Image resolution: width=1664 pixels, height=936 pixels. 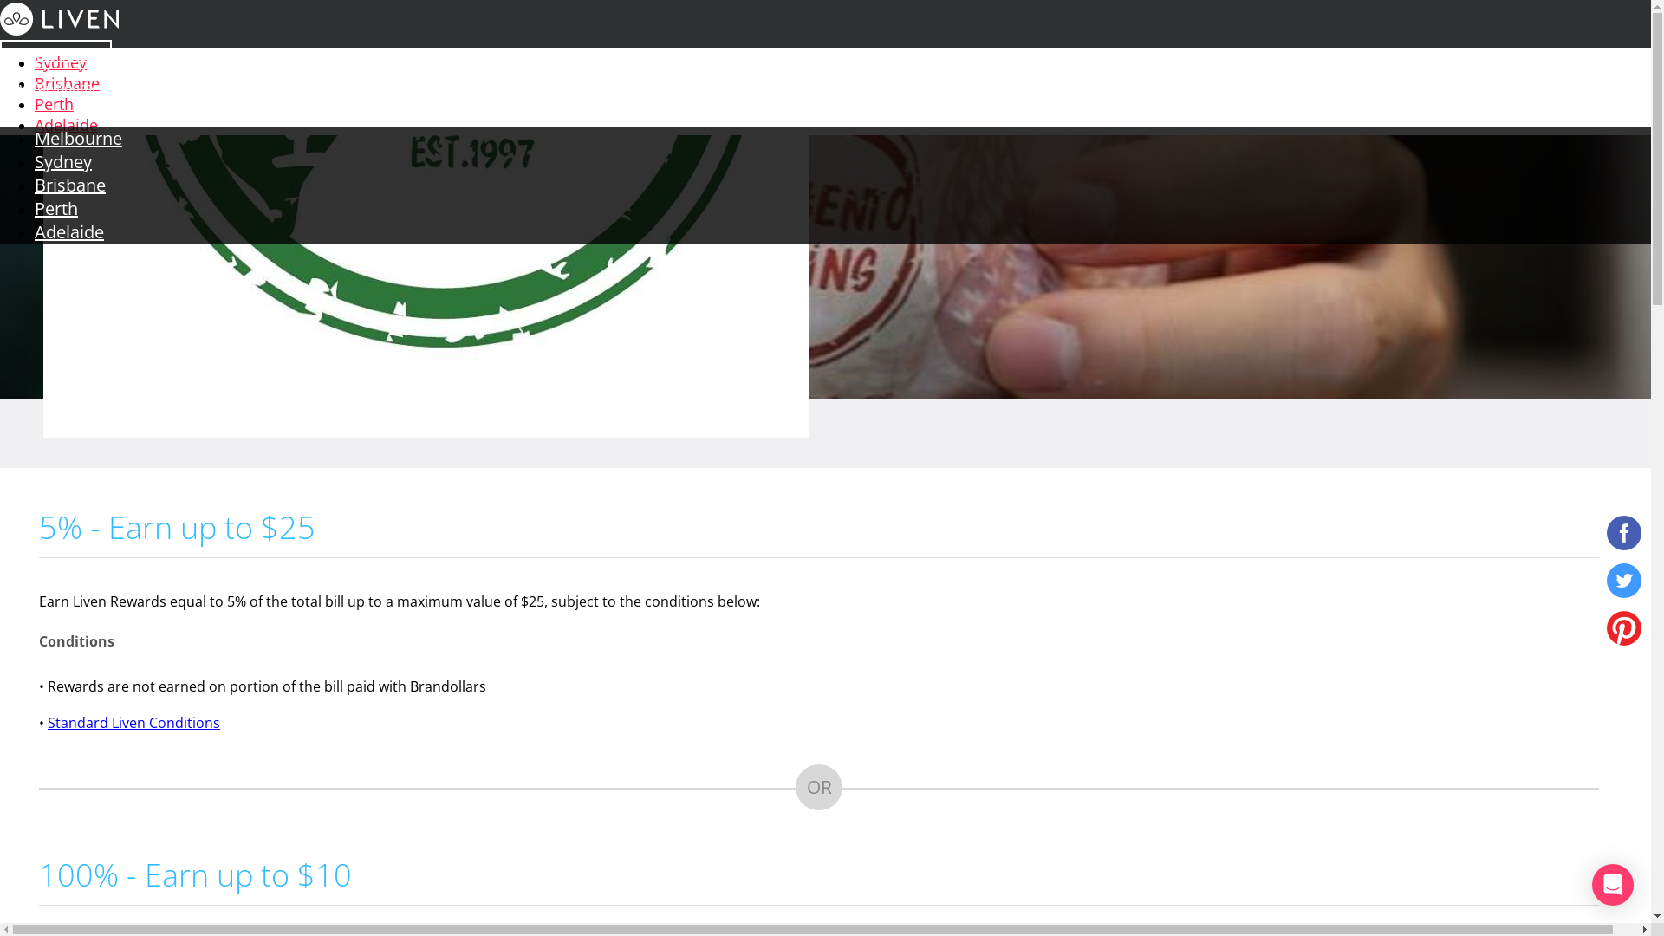 What do you see at coordinates (63, 161) in the screenshot?
I see `Sydney` at bounding box center [63, 161].